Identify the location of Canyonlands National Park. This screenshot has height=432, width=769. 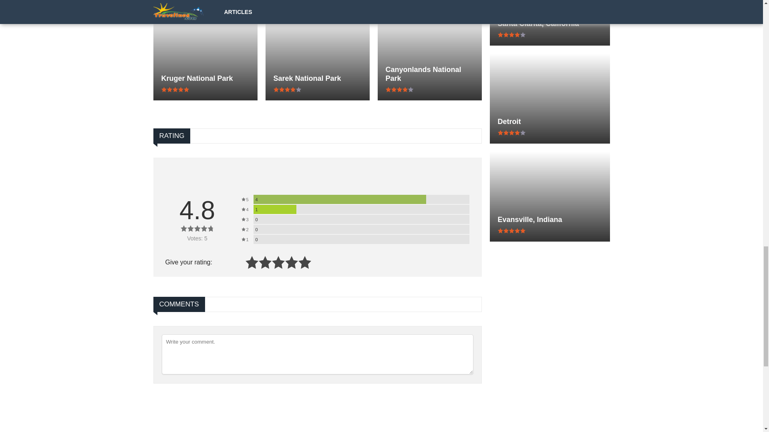
(429, 74).